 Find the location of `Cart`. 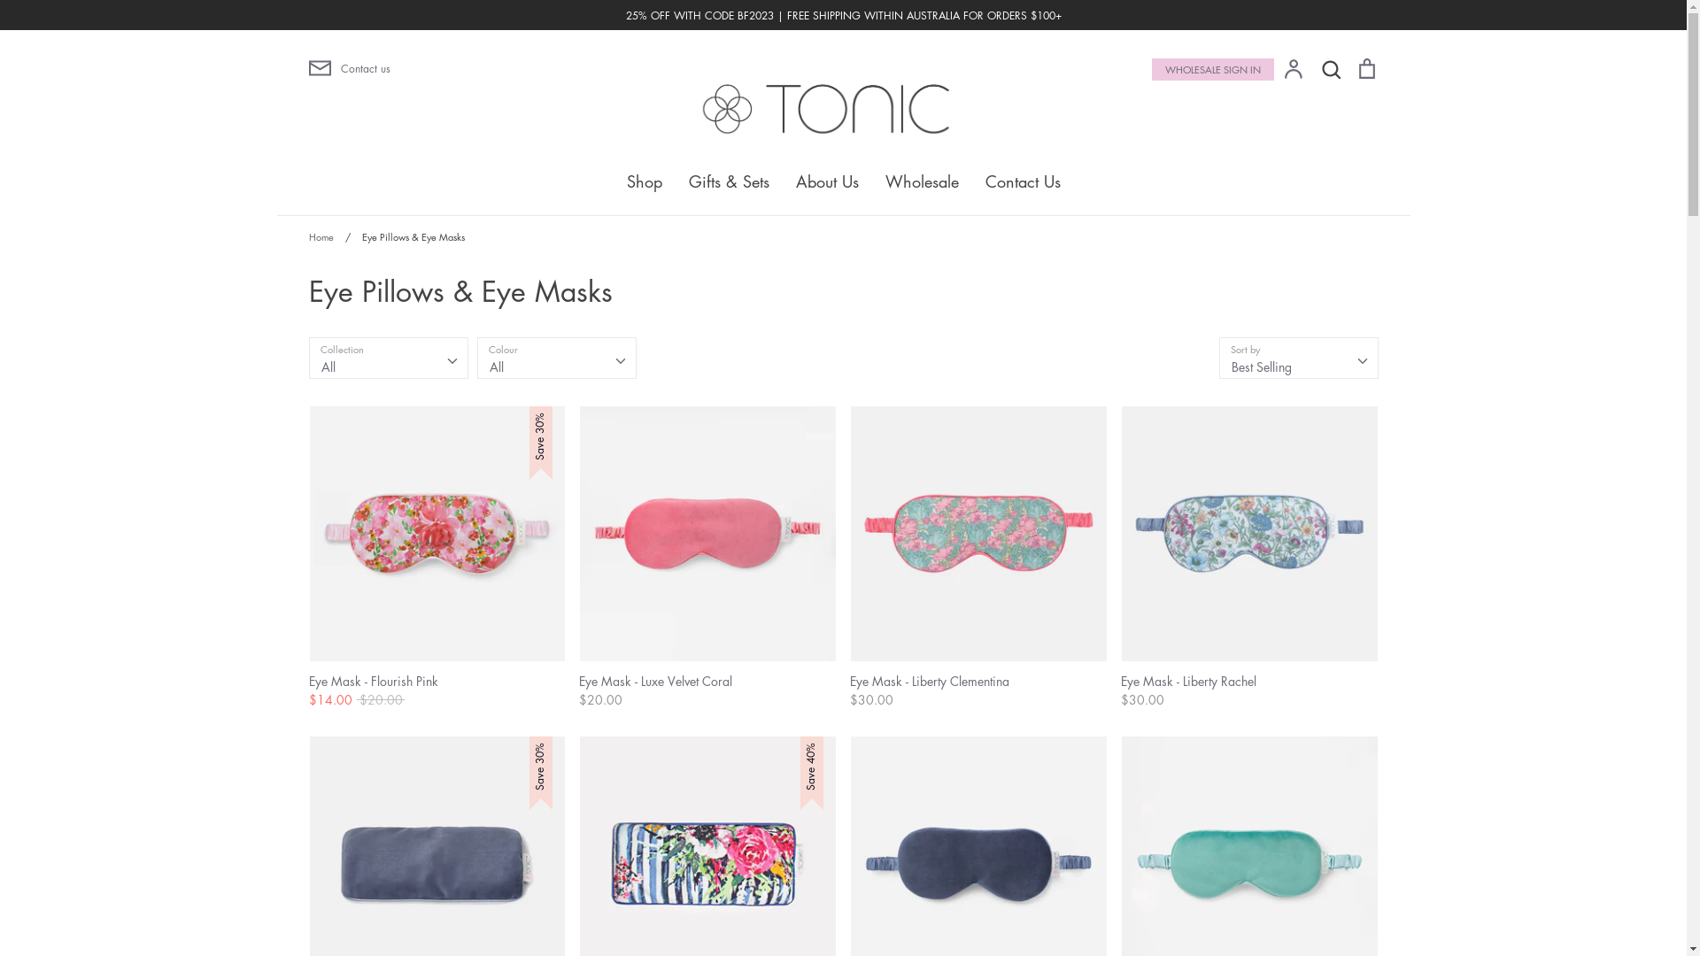

Cart is located at coordinates (1366, 66).